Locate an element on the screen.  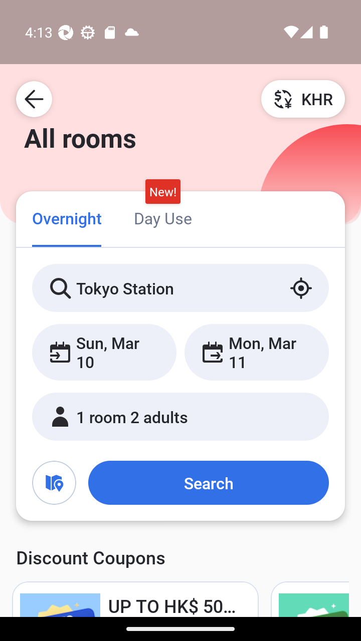
Mon, Mar 11 is located at coordinates (256, 352).